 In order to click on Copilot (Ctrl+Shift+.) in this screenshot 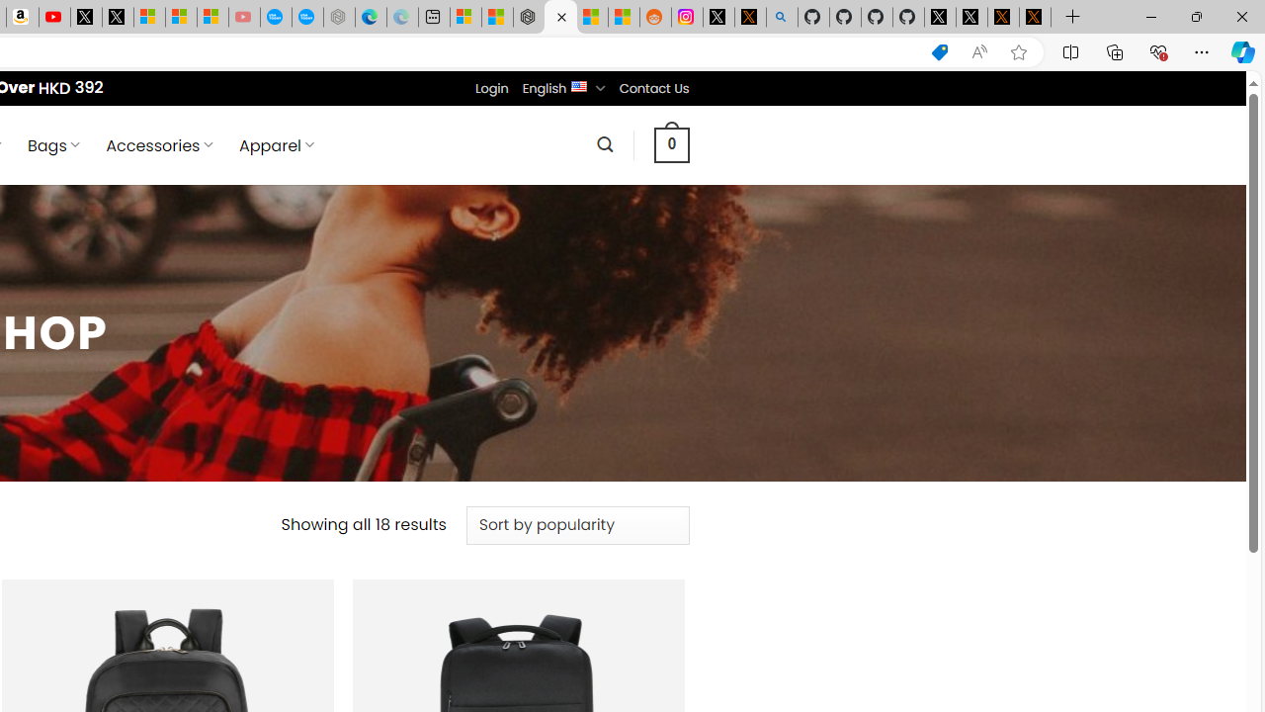, I will do `click(1243, 51)`.